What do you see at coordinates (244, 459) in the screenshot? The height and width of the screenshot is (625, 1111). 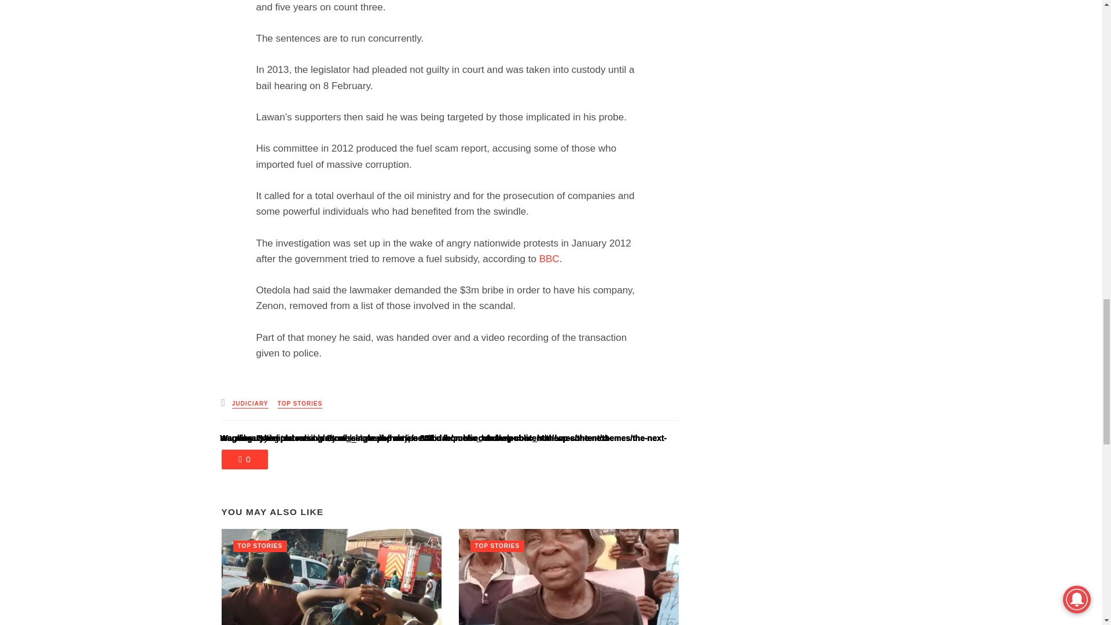 I see `0` at bounding box center [244, 459].